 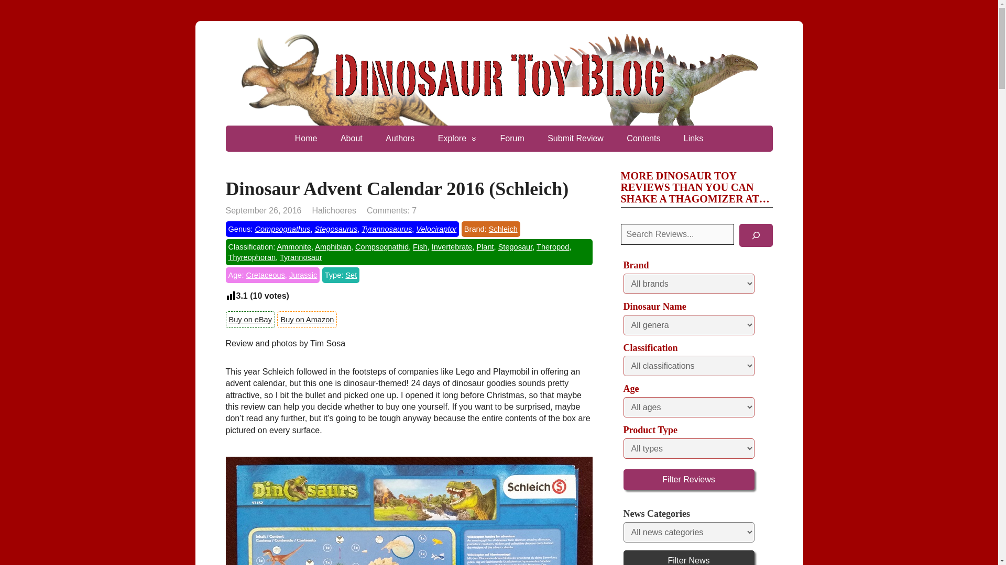 What do you see at coordinates (457, 138) in the screenshot?
I see `Explore` at bounding box center [457, 138].